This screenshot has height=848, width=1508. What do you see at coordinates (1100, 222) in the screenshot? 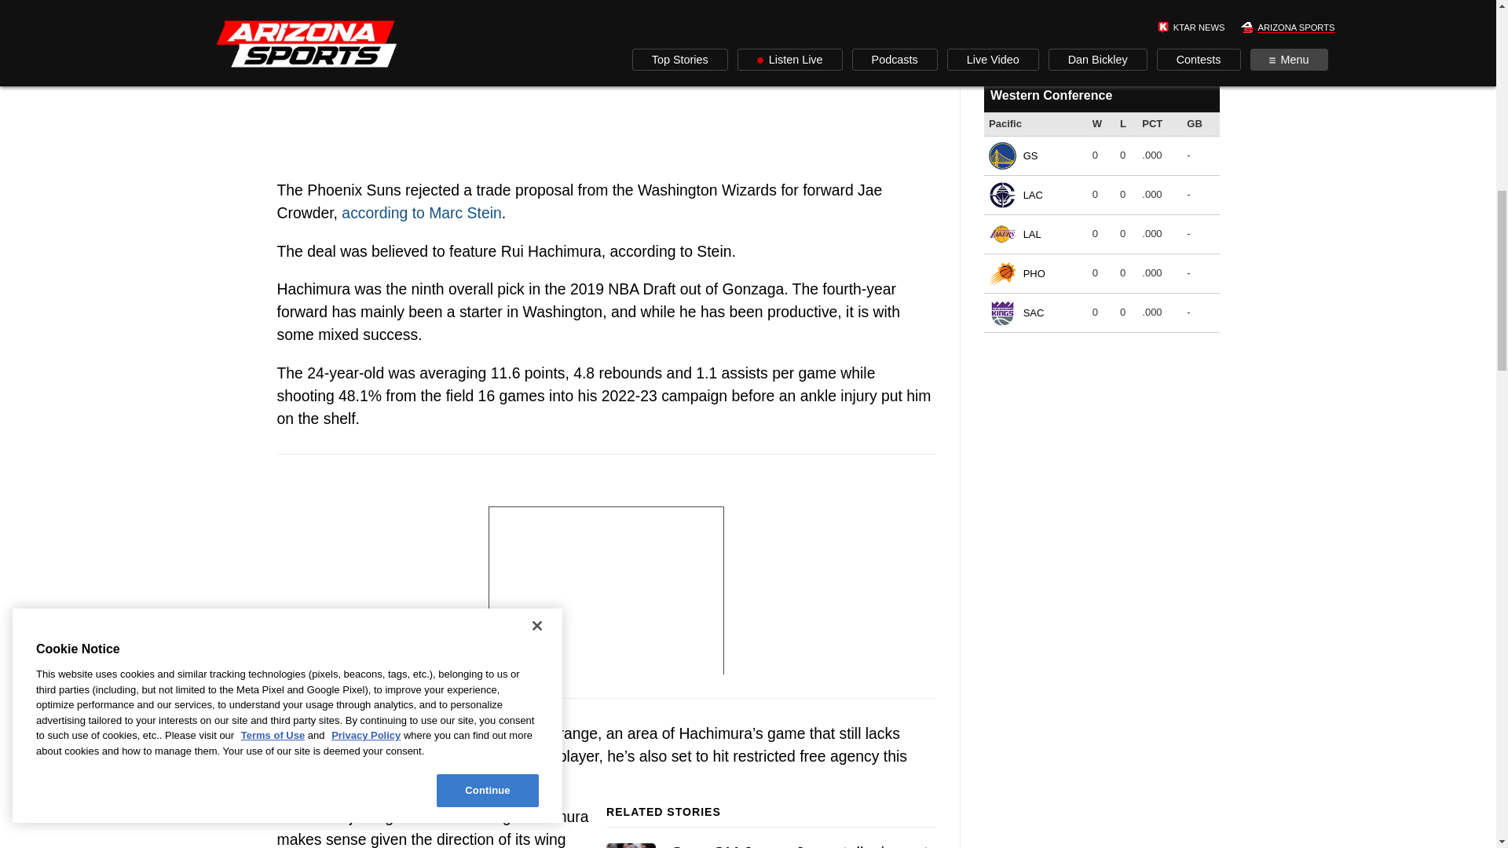
I see `widget` at bounding box center [1100, 222].